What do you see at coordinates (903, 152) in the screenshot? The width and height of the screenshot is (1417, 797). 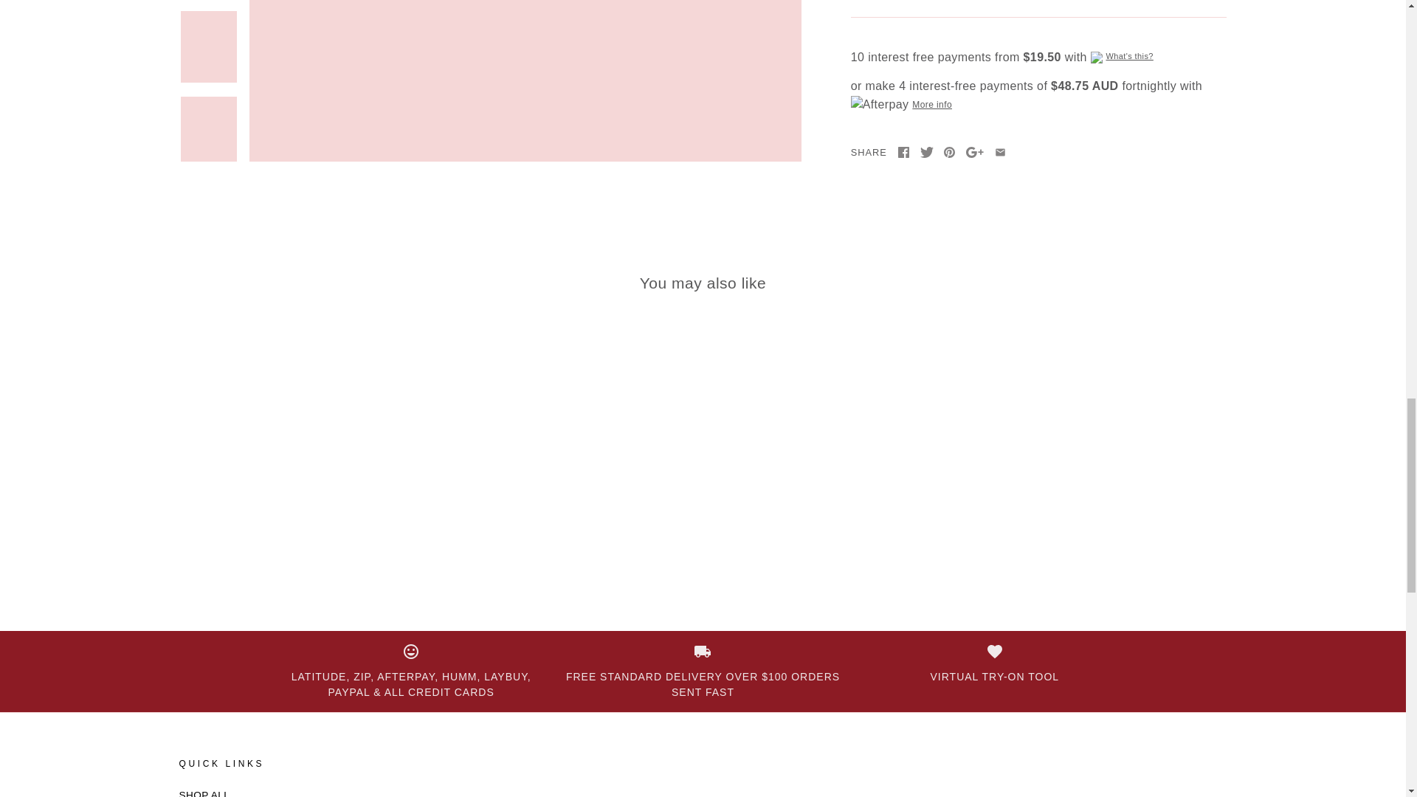 I see `Facebook` at bounding box center [903, 152].